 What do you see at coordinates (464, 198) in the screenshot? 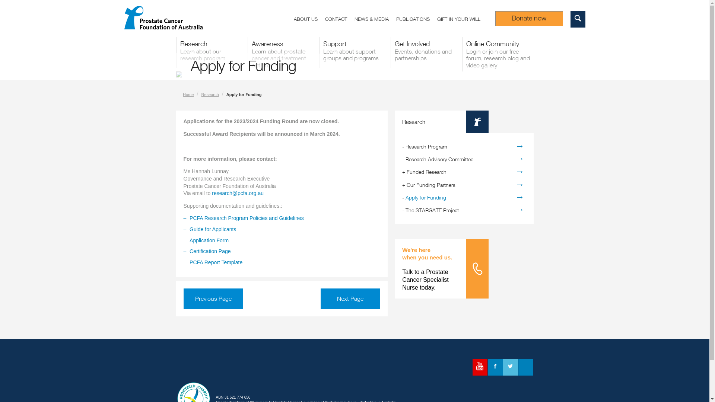
I see `- Apply for Funding` at bounding box center [464, 198].